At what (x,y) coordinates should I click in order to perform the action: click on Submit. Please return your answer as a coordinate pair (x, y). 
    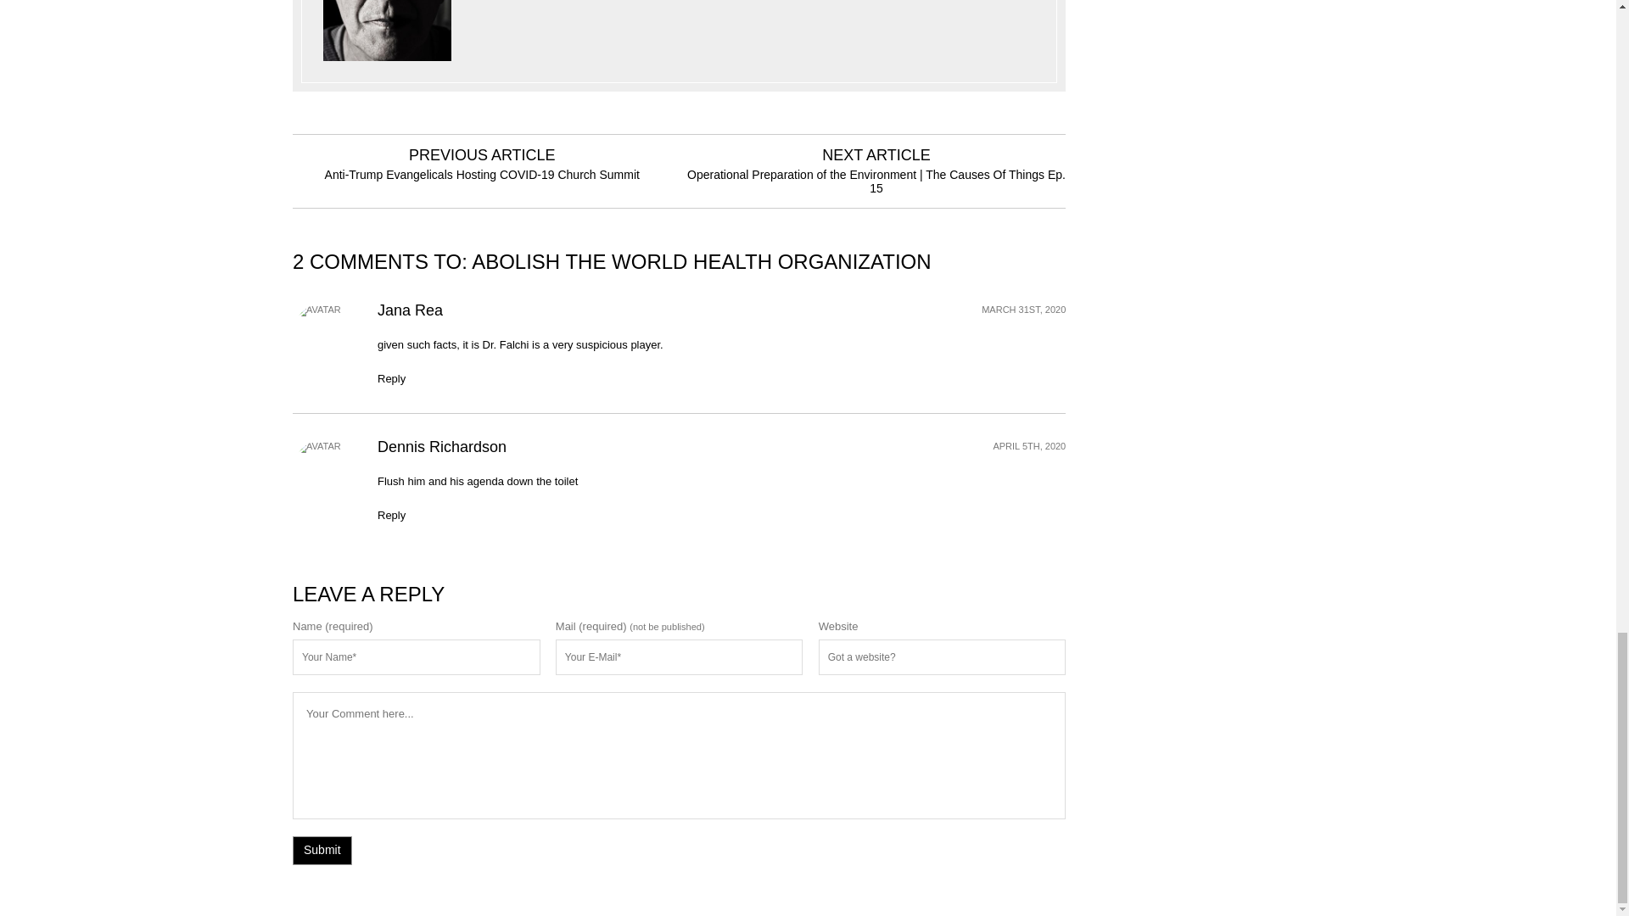
    Looking at the image, I should click on (322, 850).